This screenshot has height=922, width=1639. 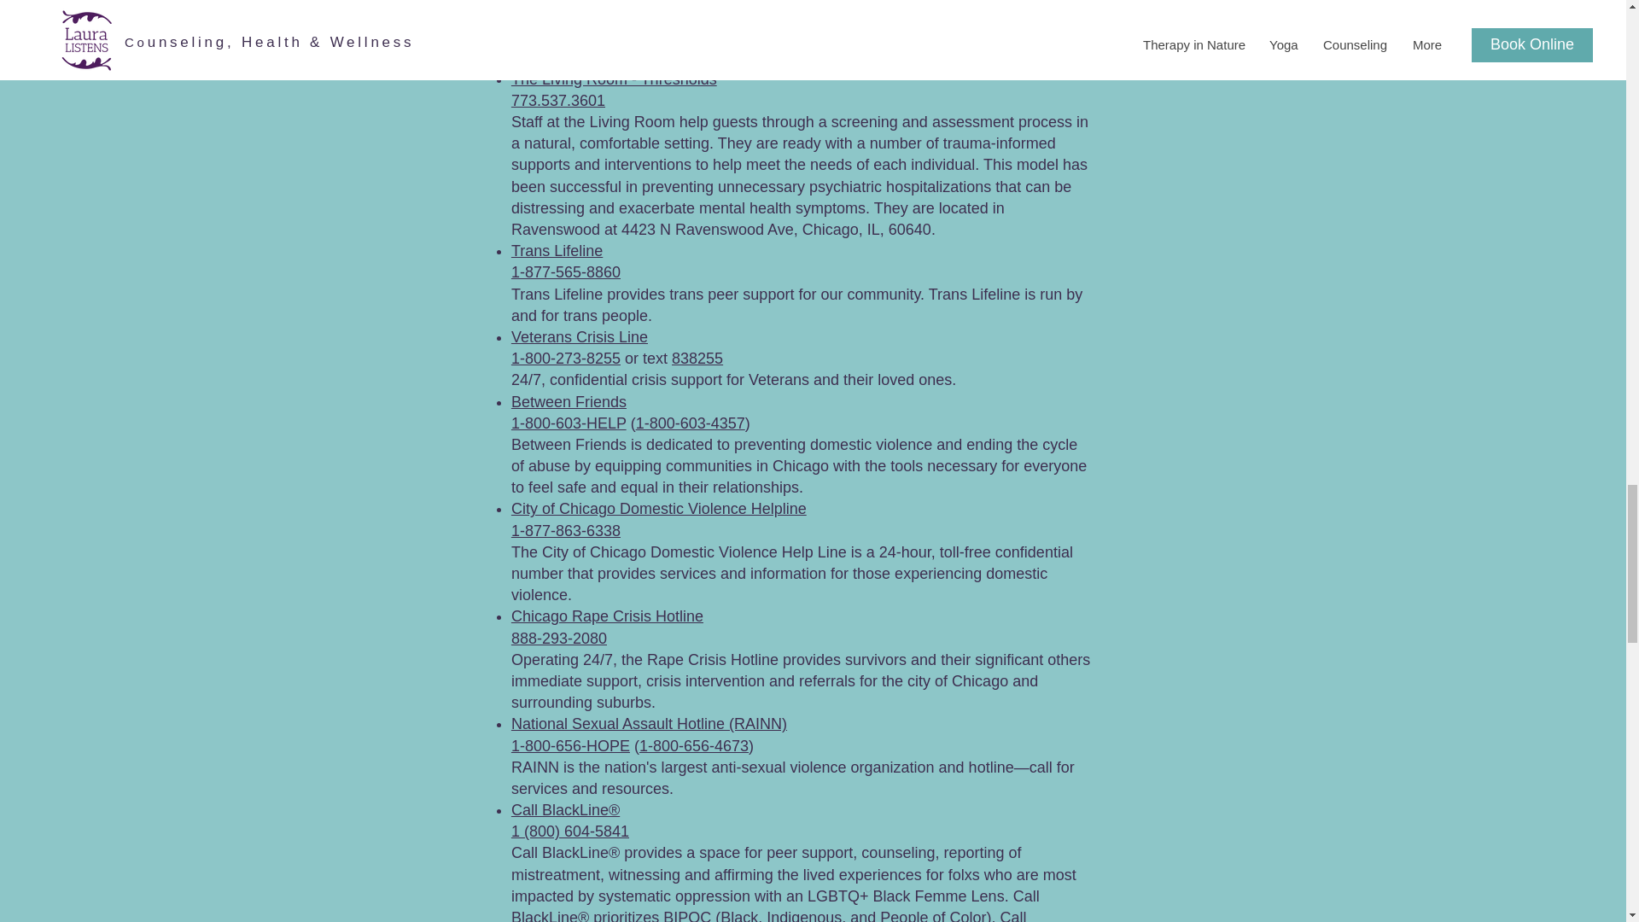 What do you see at coordinates (579, 336) in the screenshot?
I see `Veterans Crisis Line` at bounding box center [579, 336].